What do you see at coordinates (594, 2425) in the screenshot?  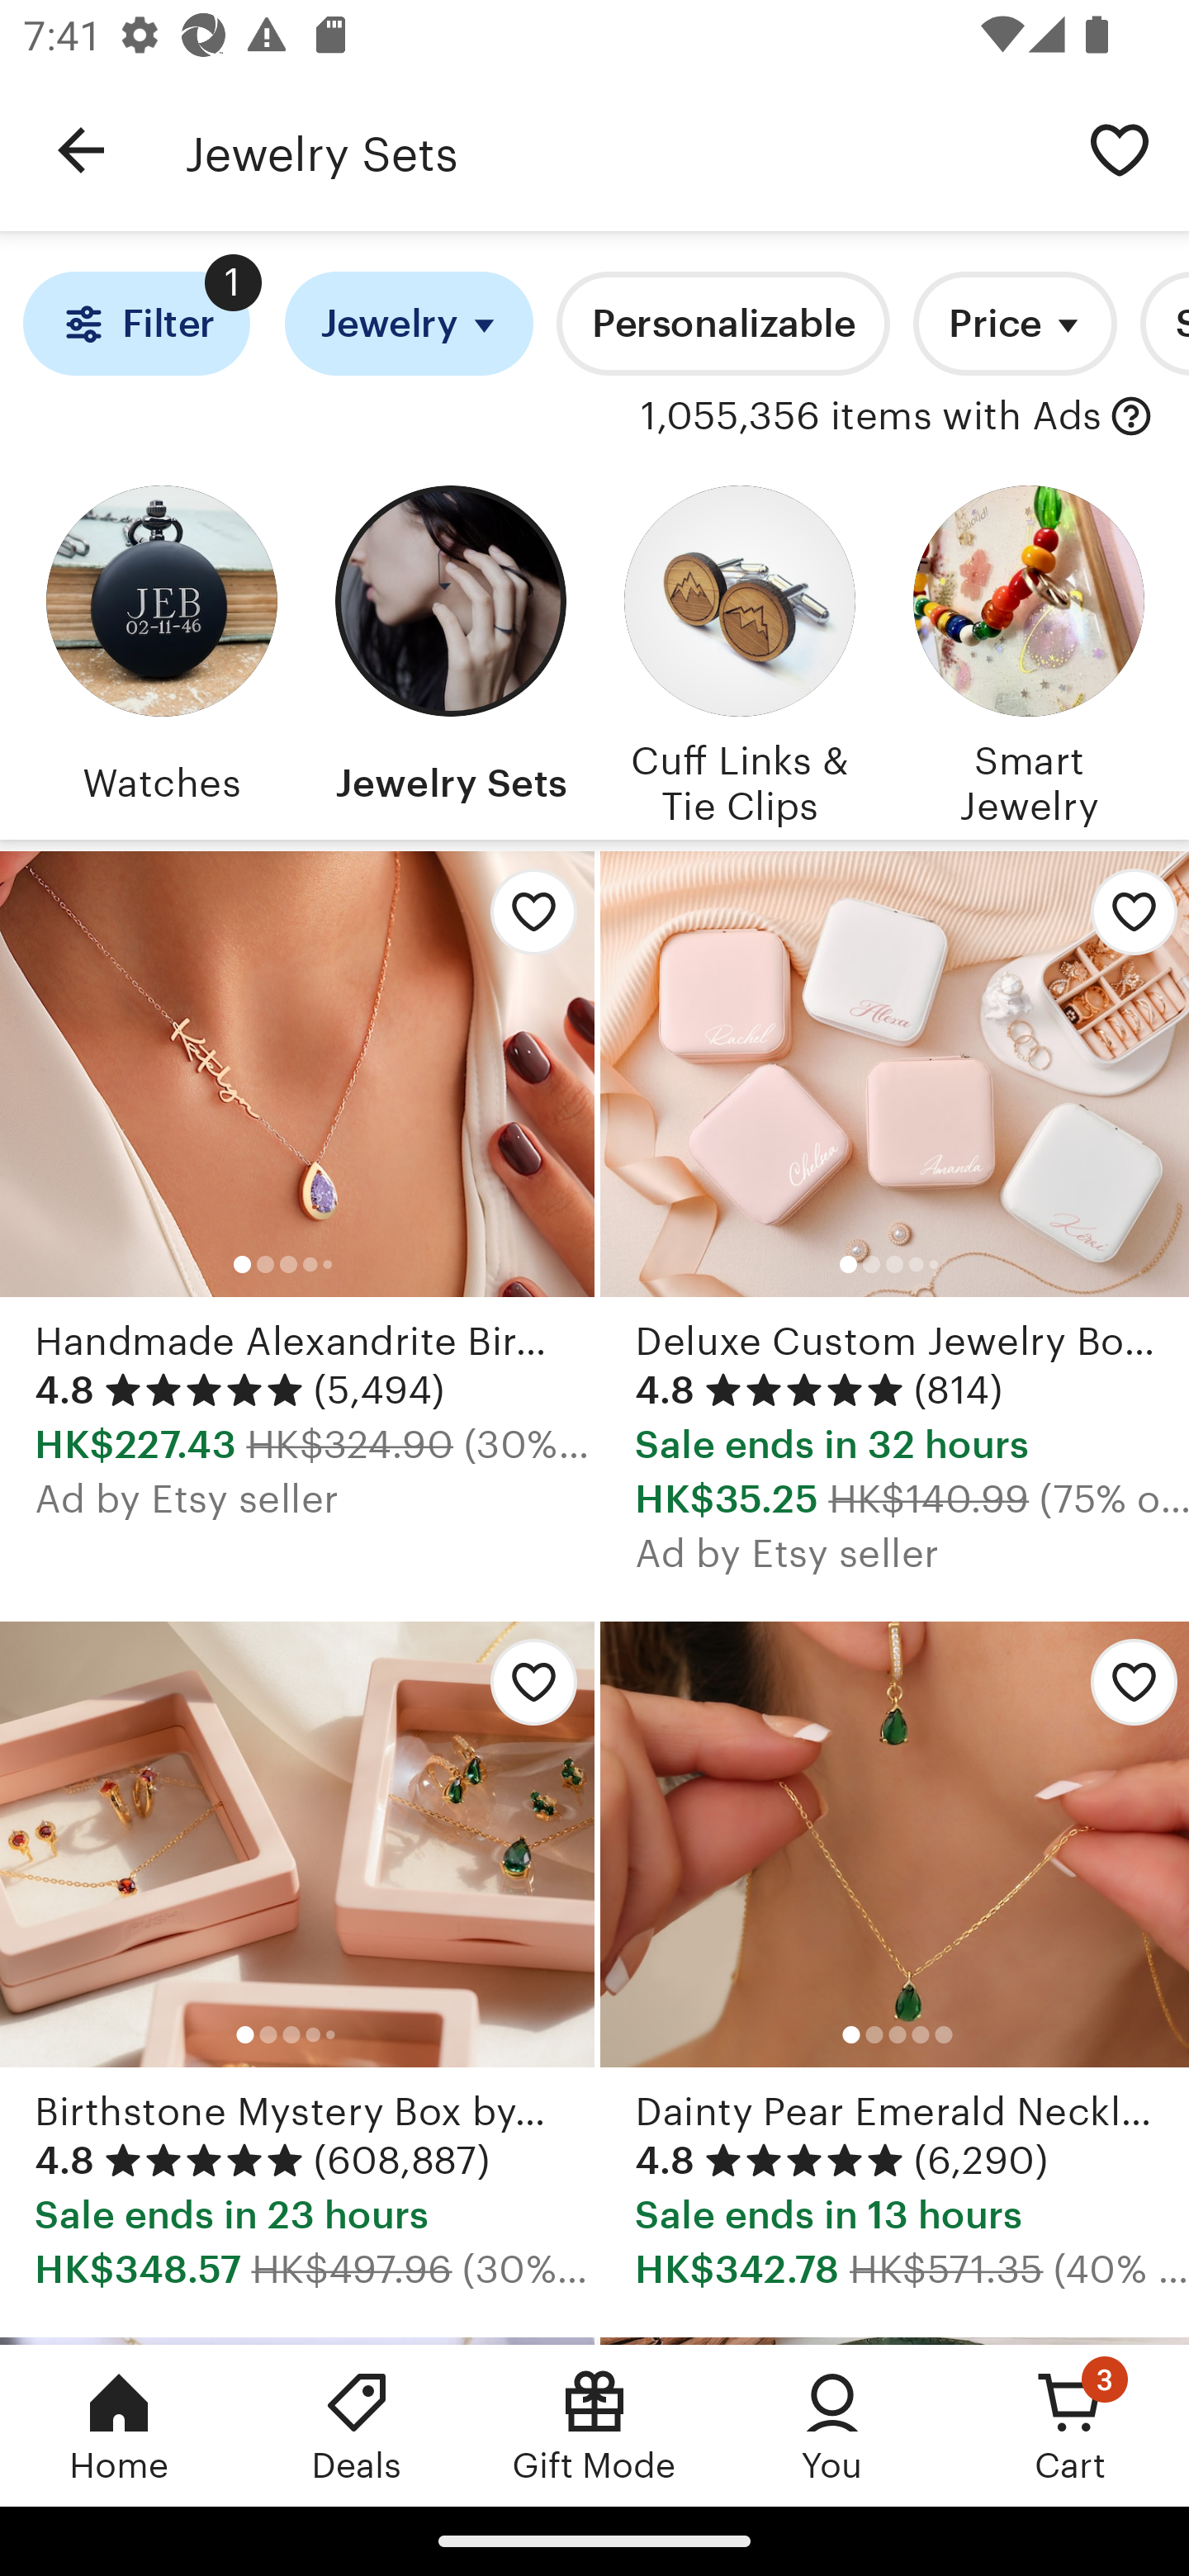 I see `Gift Mode` at bounding box center [594, 2425].